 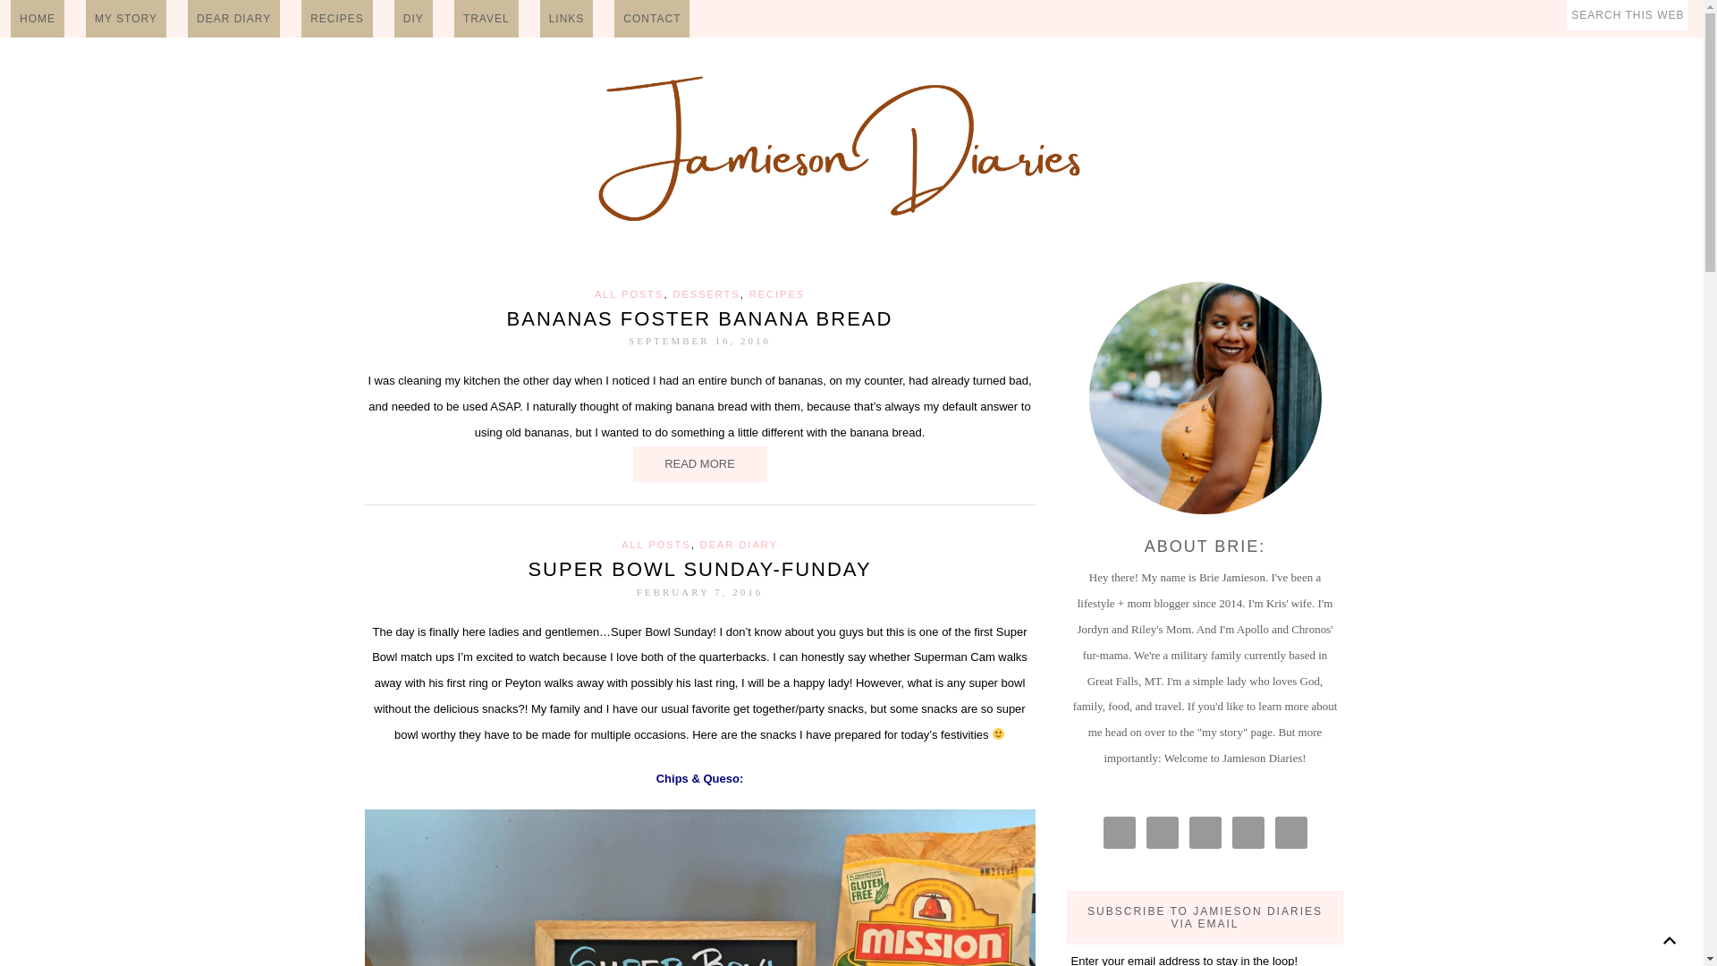 I want to click on ALL POSTS, so click(x=630, y=293).